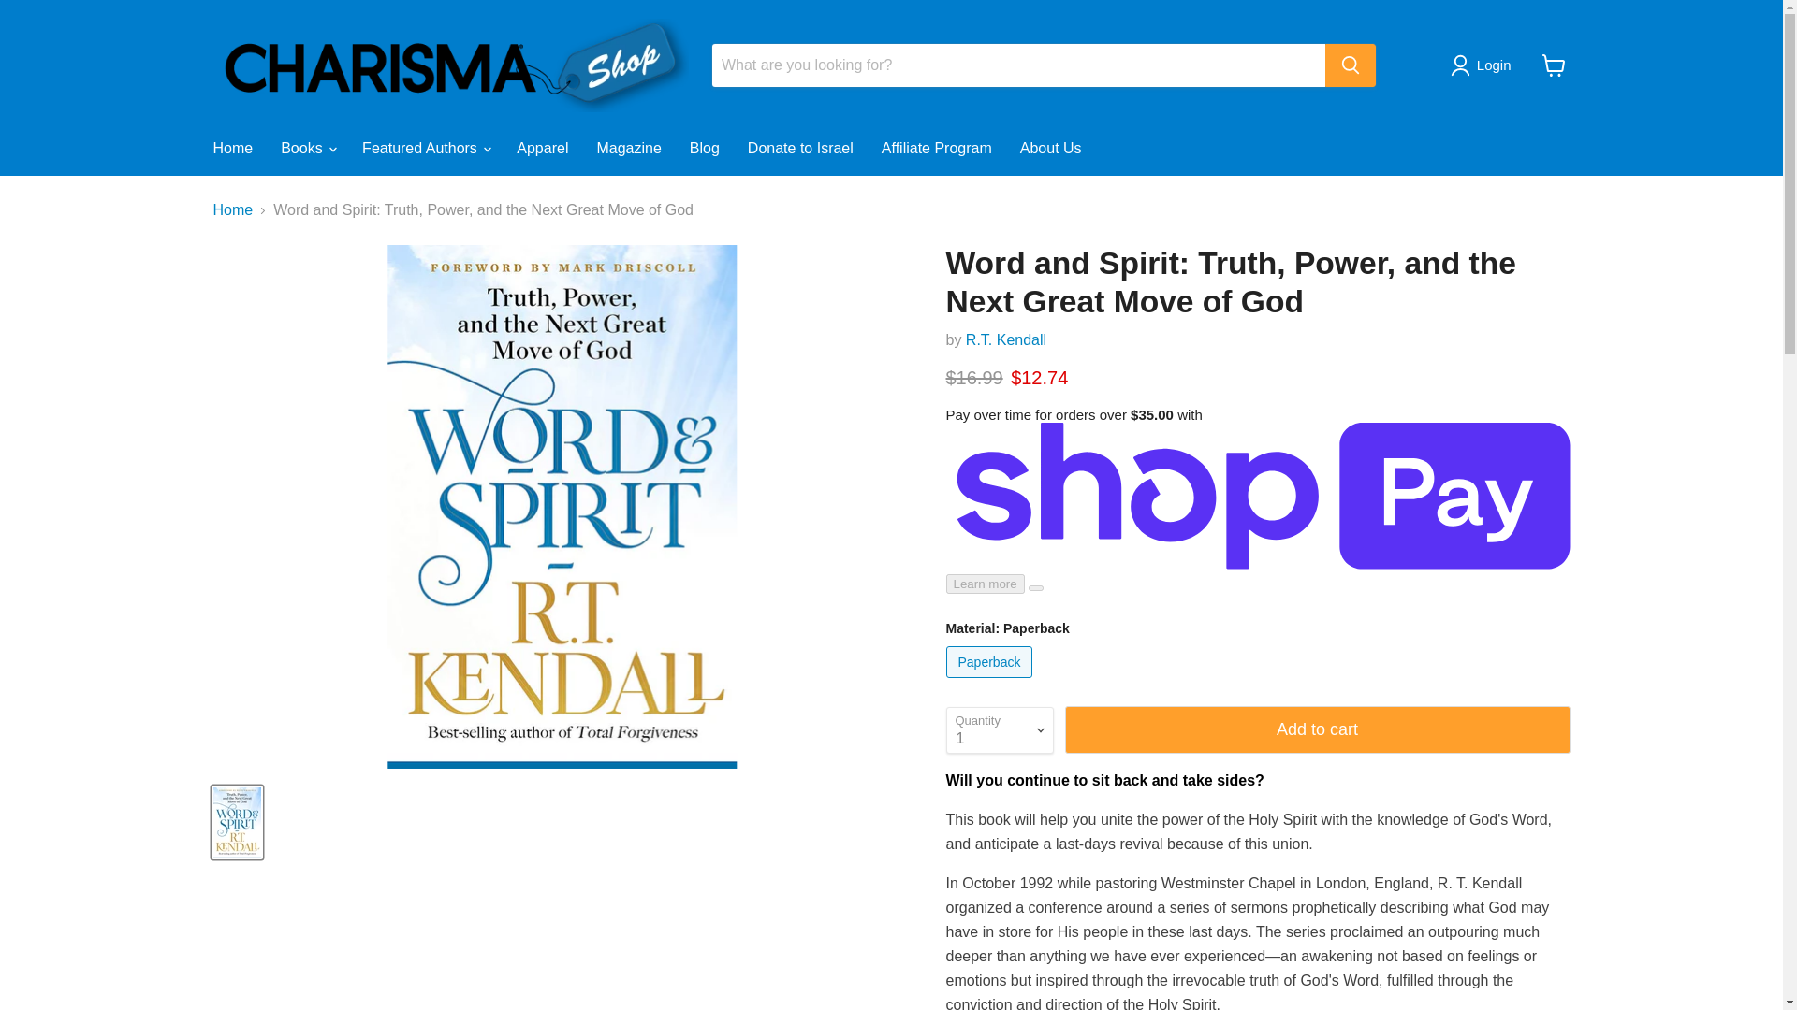 The height and width of the screenshot is (1010, 1797). I want to click on View cart, so click(1554, 65).